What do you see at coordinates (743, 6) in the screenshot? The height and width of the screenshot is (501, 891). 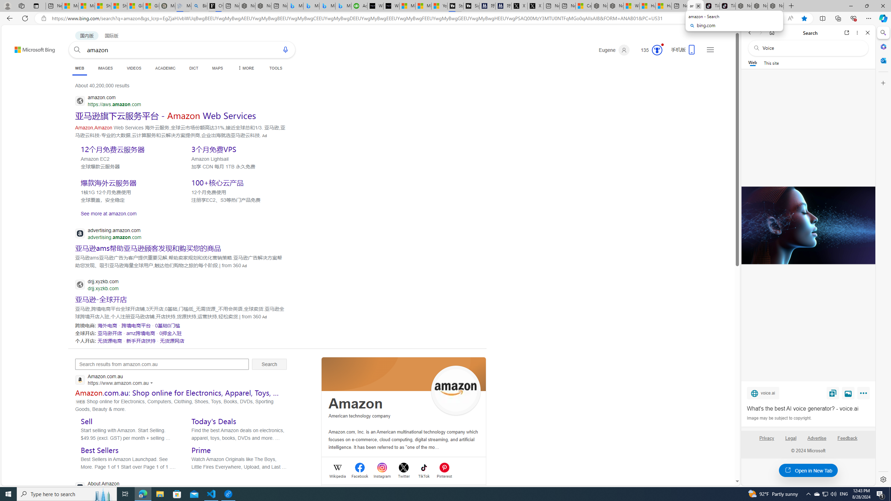 I see `Nordace - Best Sellers` at bounding box center [743, 6].